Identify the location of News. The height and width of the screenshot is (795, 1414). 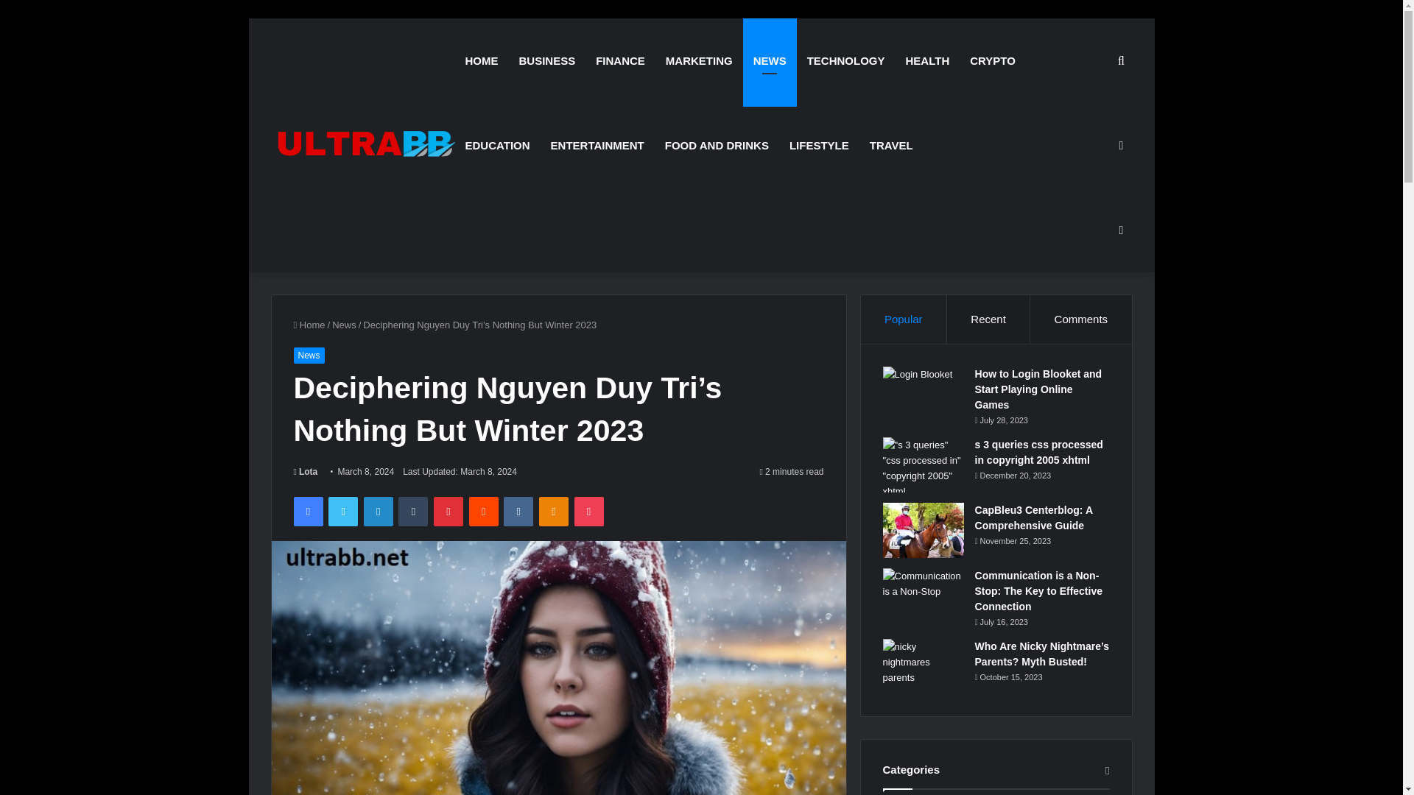
(308, 355).